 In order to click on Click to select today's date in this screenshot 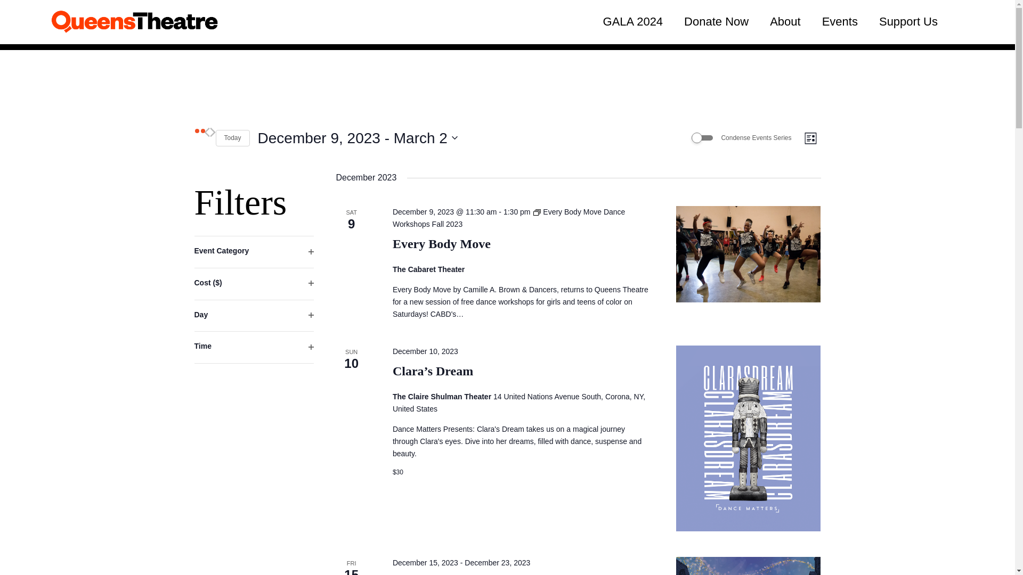, I will do `click(232, 138)`.